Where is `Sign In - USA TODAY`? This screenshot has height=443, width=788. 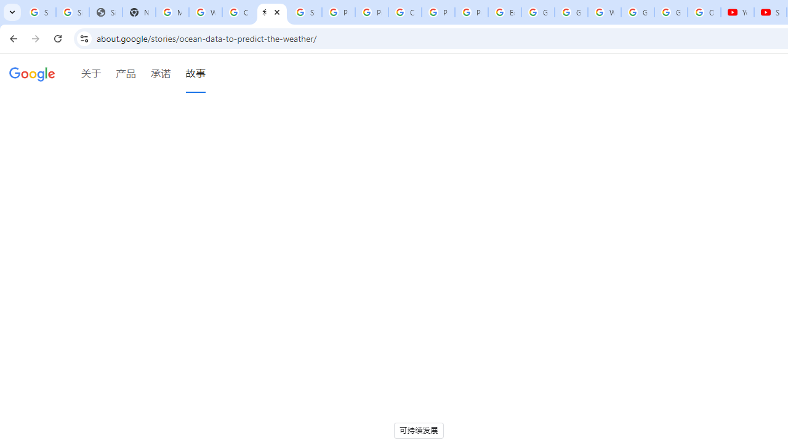 Sign In - USA TODAY is located at coordinates (105, 12).